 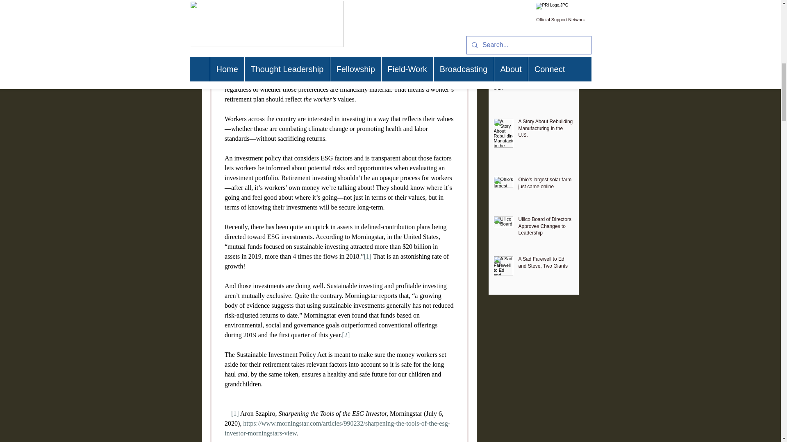 I want to click on Ullico Board of Directors Approves Changes to Leadership, so click(x=546, y=228).